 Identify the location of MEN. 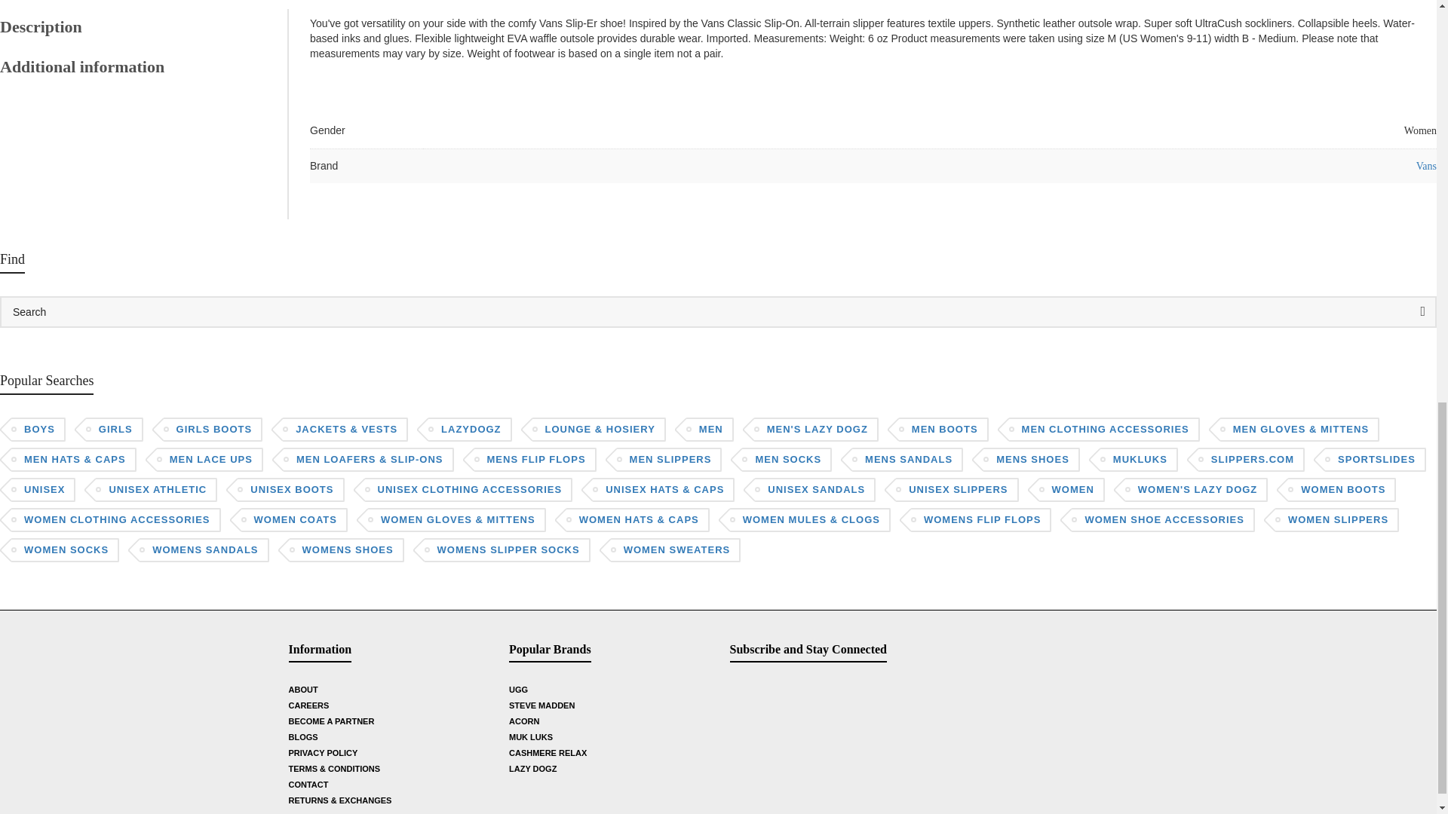
(709, 430).